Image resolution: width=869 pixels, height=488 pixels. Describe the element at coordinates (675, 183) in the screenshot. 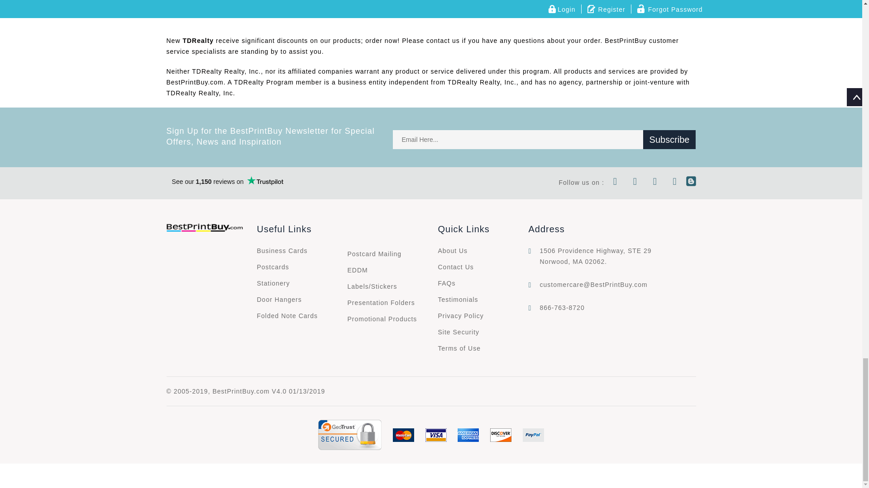

I see `Pinterest` at that location.